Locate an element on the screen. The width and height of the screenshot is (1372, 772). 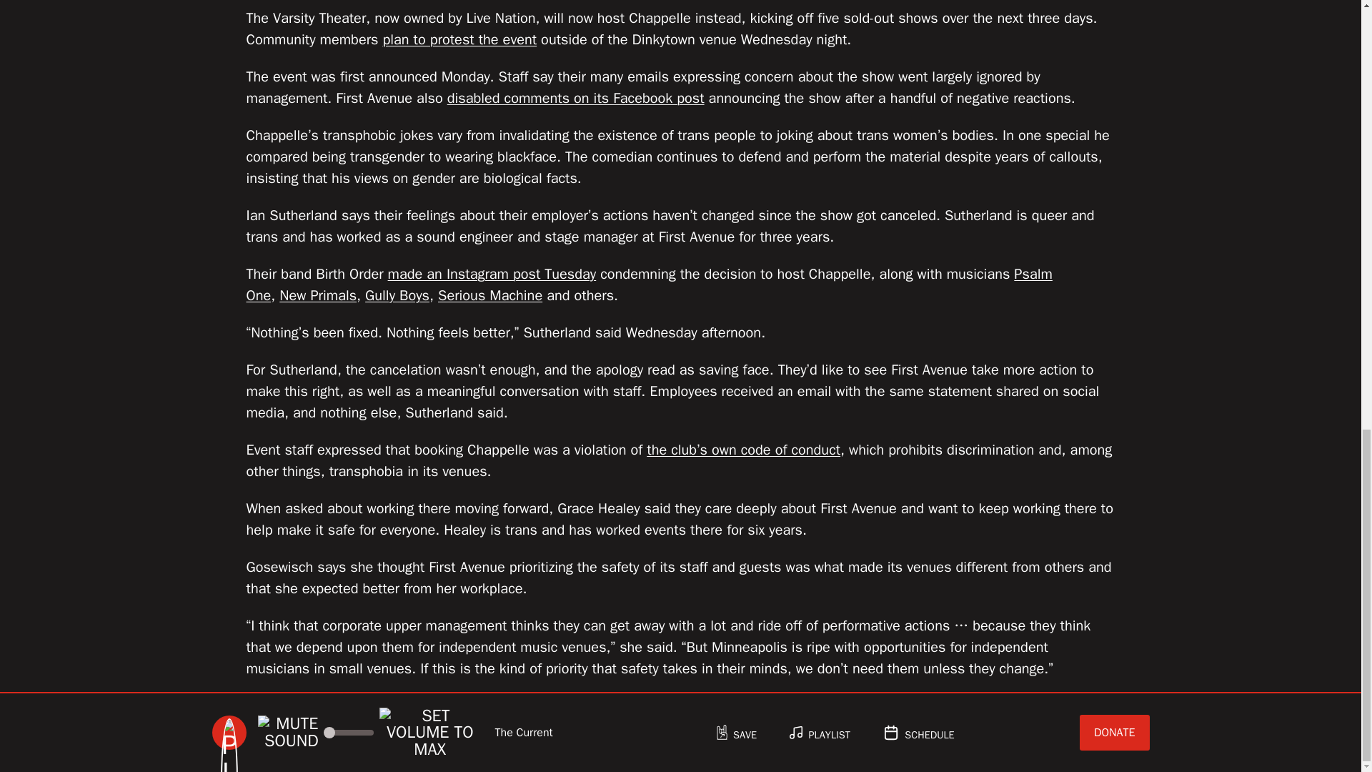
Gully Boys is located at coordinates (397, 295).